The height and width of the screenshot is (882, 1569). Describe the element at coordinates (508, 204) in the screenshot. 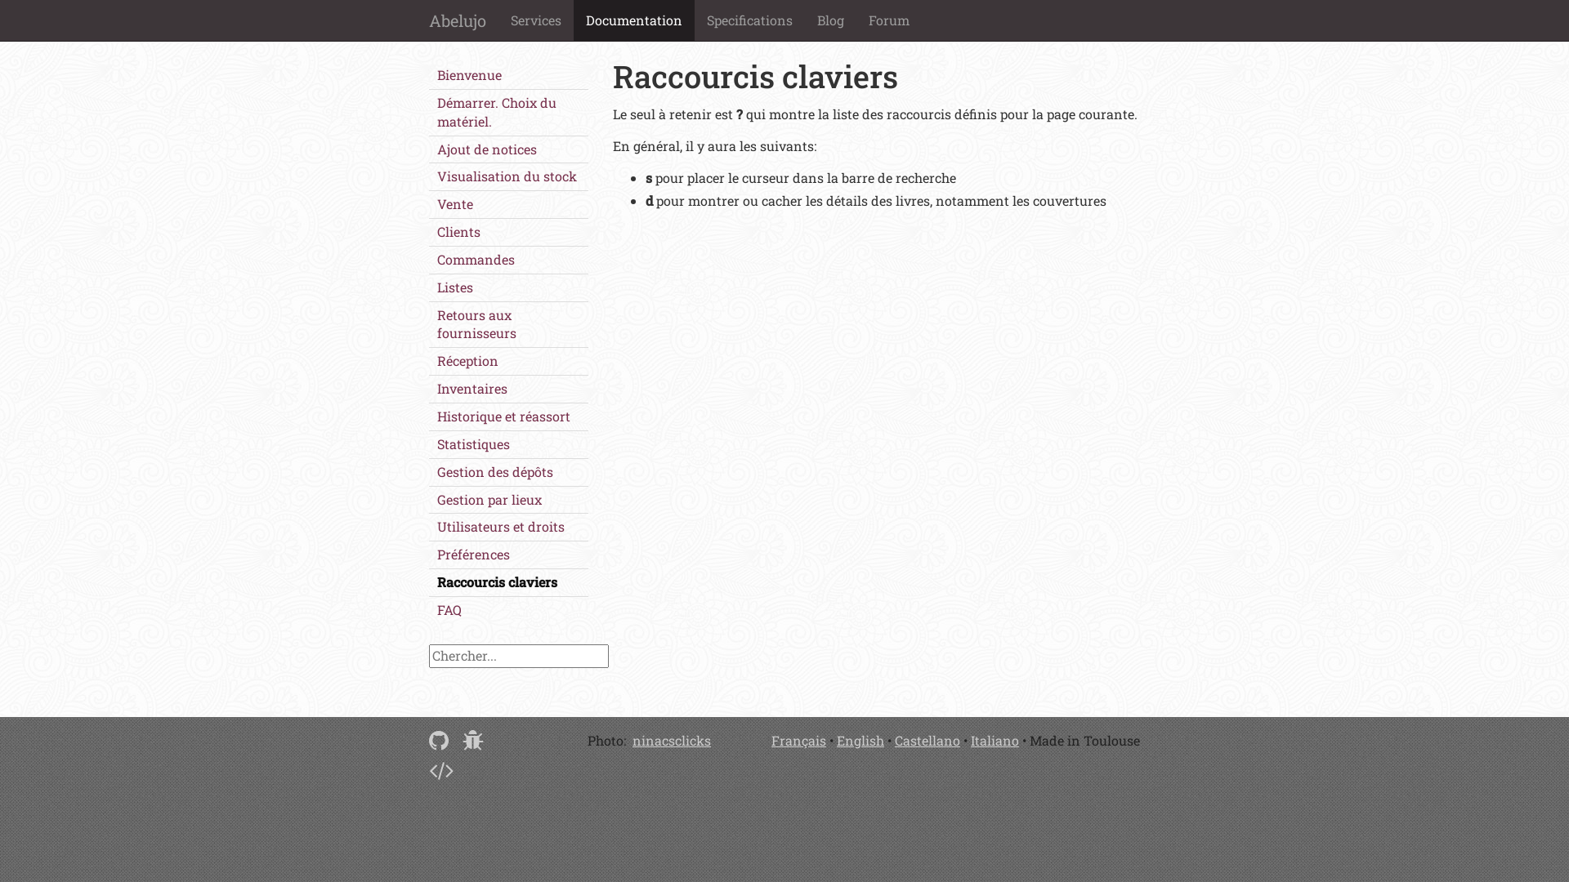

I see `Vente` at that location.